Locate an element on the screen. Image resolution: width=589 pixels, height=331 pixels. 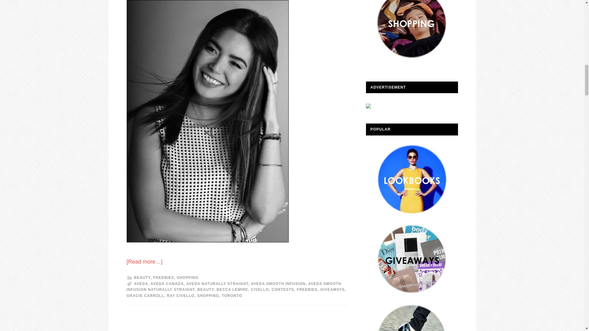
FREEBIES is located at coordinates (307, 289).